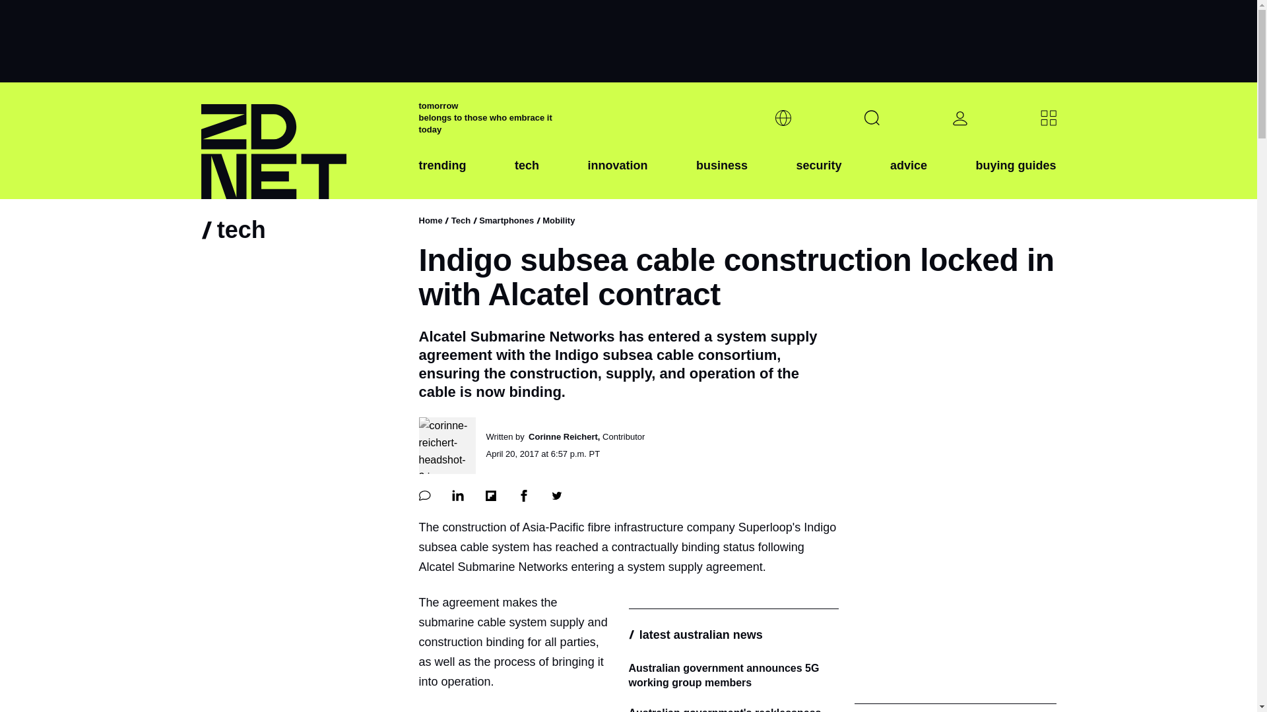 The width and height of the screenshot is (1267, 712). What do you see at coordinates (301, 141) in the screenshot?
I see `ZDNET` at bounding box center [301, 141].